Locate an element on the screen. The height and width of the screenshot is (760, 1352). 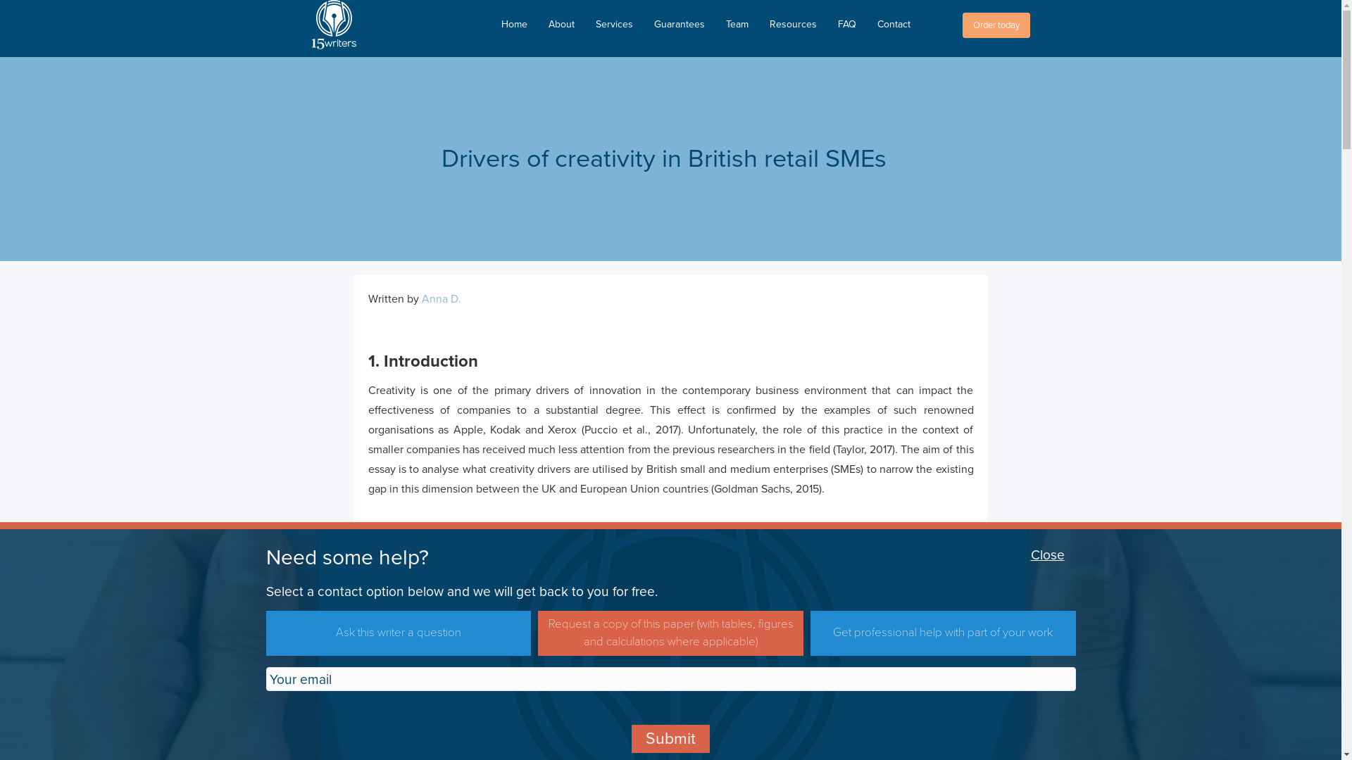
Team is located at coordinates (737, 25).